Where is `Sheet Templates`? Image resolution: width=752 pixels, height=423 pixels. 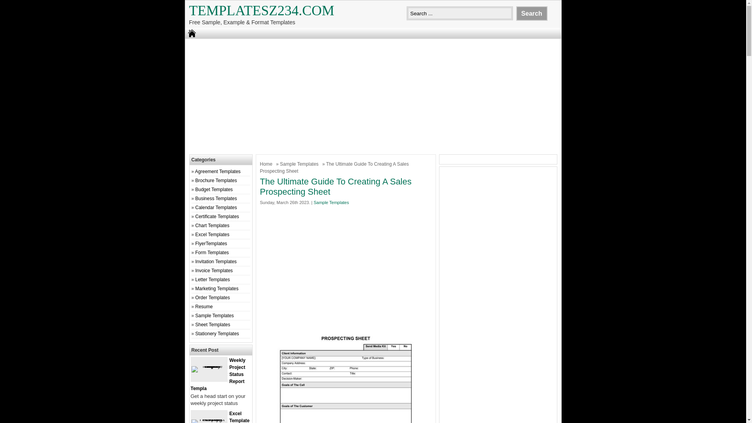
Sheet Templates is located at coordinates (213, 324).